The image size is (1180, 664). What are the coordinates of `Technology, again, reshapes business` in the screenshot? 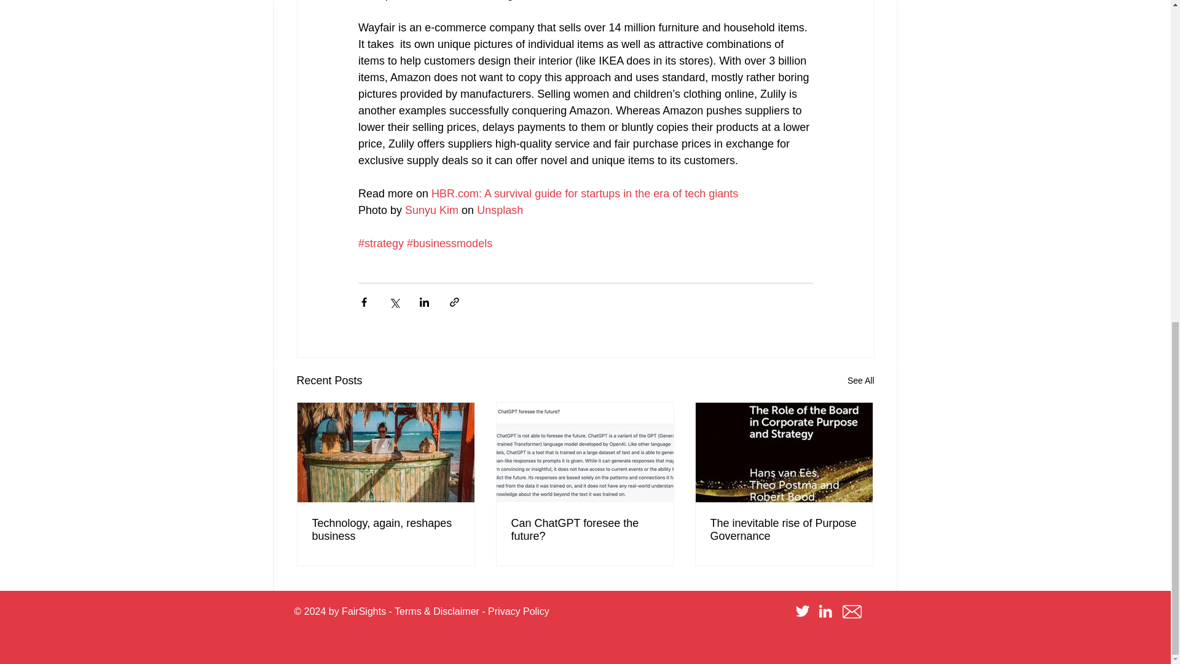 It's located at (386, 530).